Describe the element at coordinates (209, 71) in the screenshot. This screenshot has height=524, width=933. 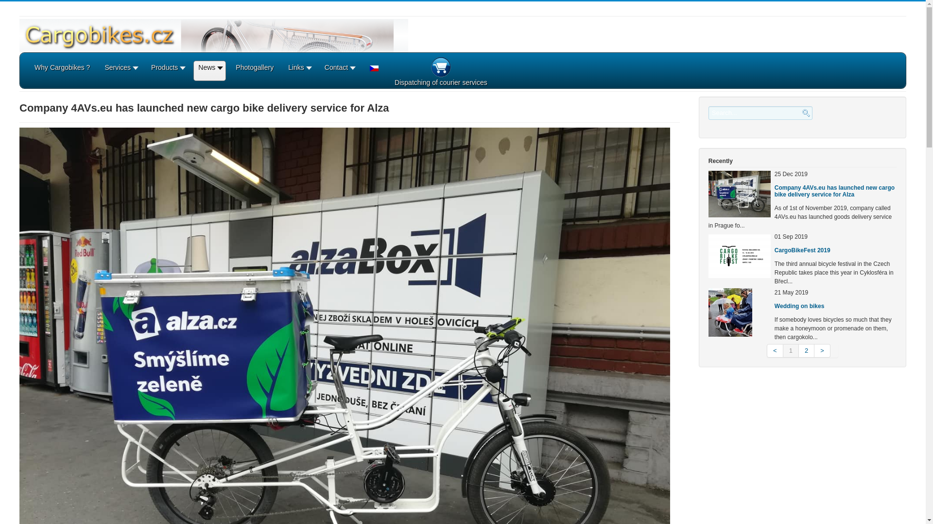
I see `News` at that location.